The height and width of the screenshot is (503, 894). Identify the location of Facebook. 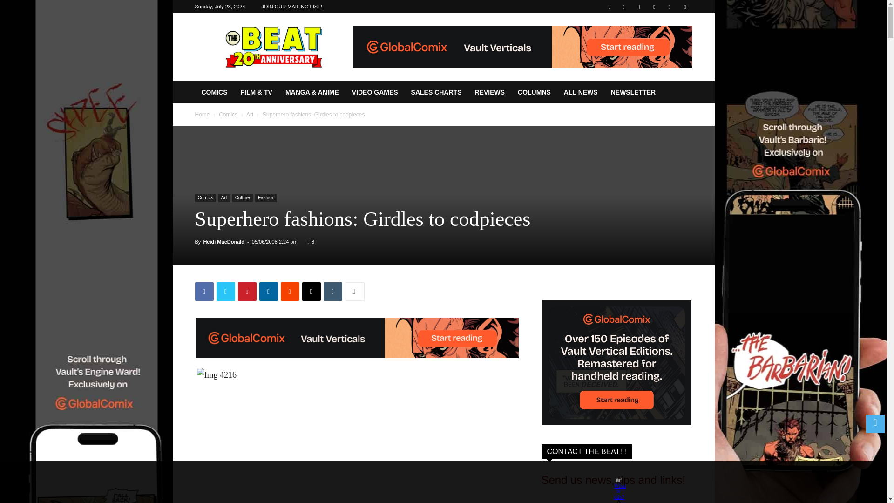
(623, 7).